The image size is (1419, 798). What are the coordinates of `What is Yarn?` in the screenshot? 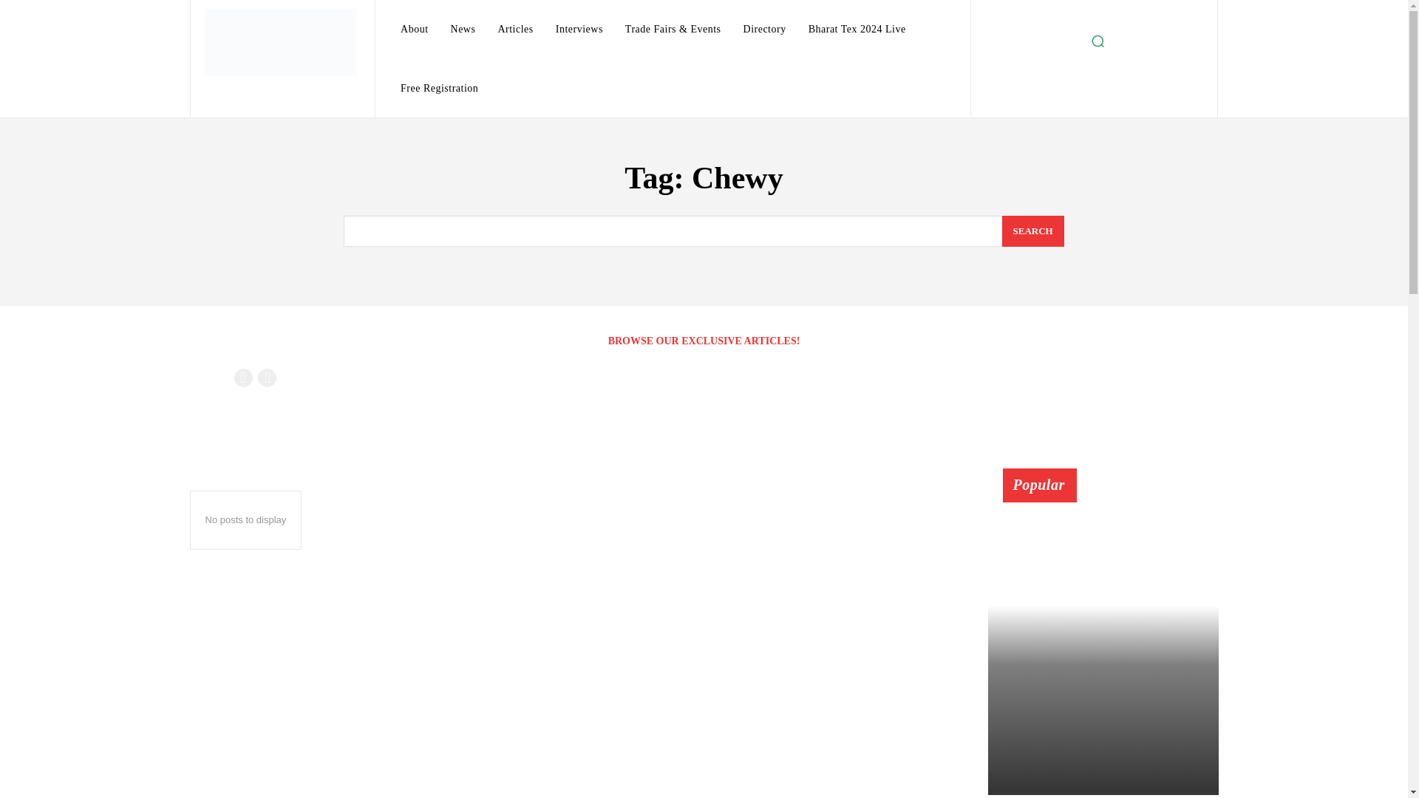 It's located at (1045, 492).